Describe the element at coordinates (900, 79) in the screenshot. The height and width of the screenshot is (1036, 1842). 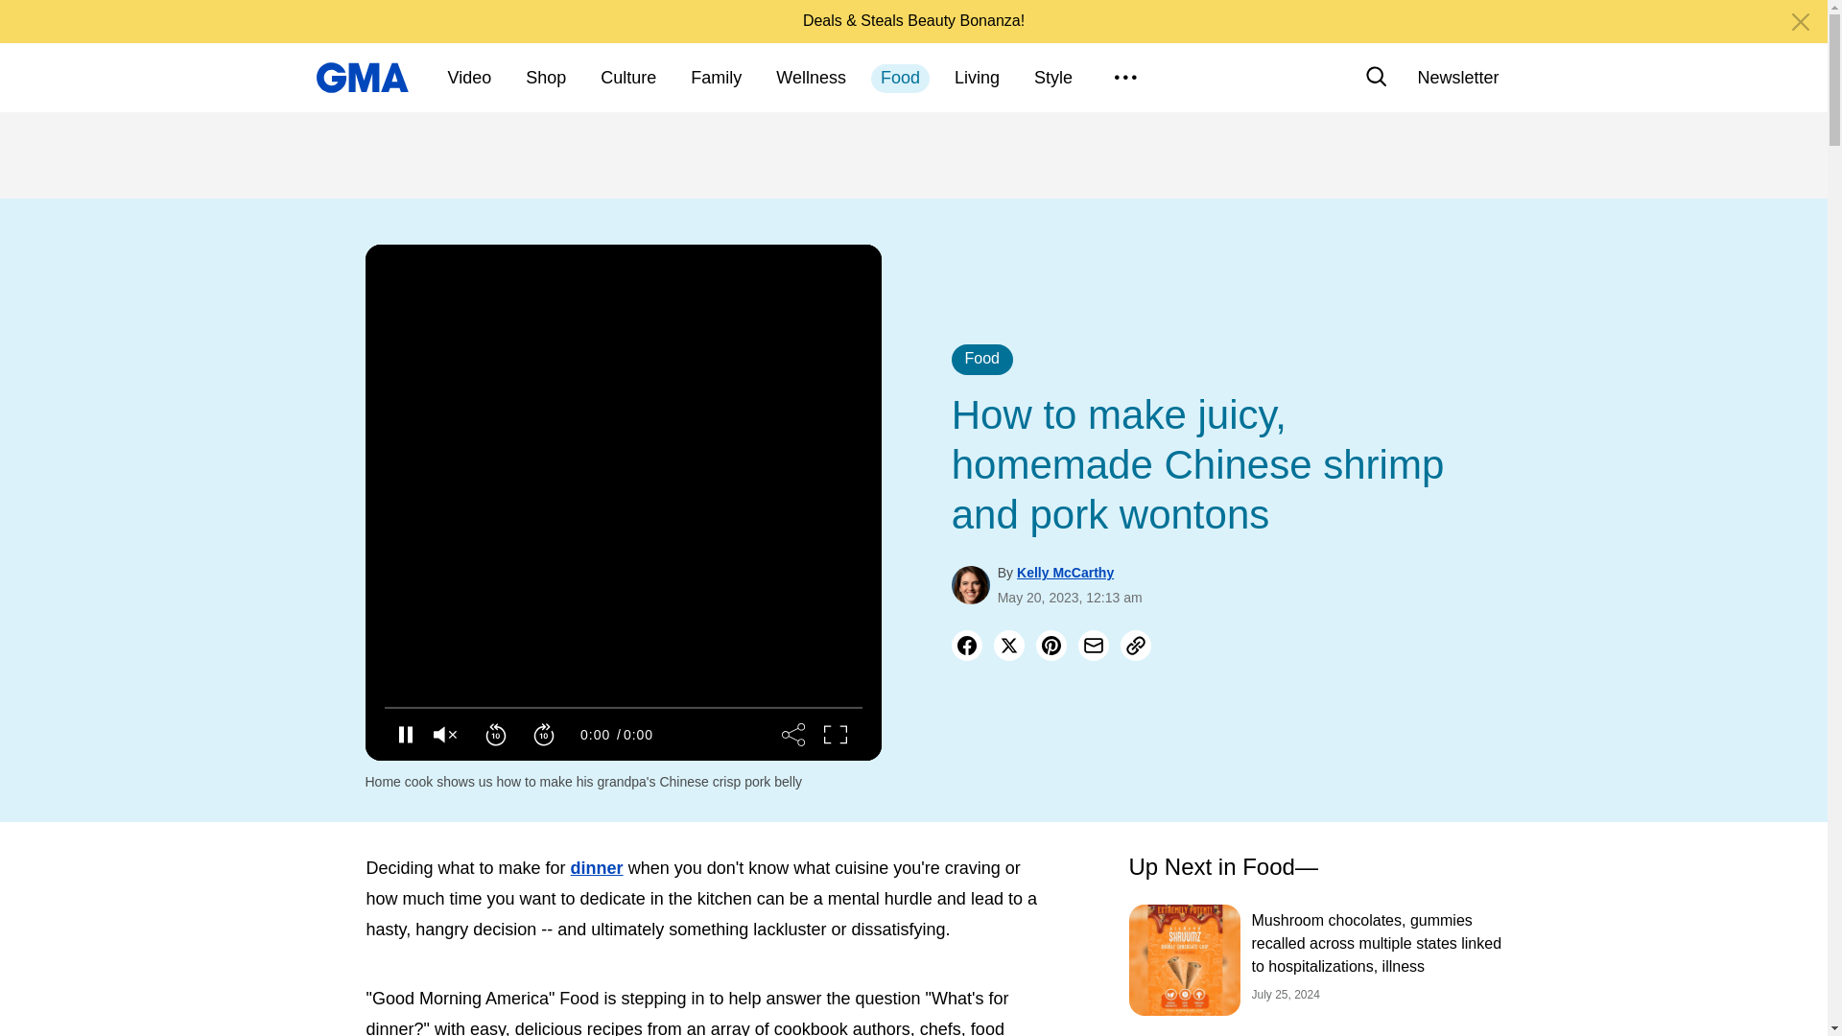
I see `Food` at that location.